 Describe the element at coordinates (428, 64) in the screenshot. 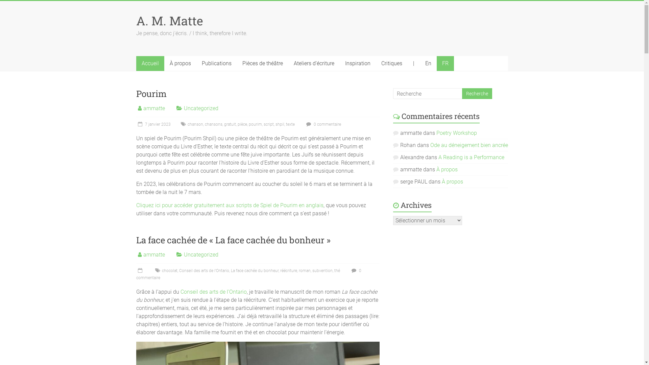

I see `En` at that location.